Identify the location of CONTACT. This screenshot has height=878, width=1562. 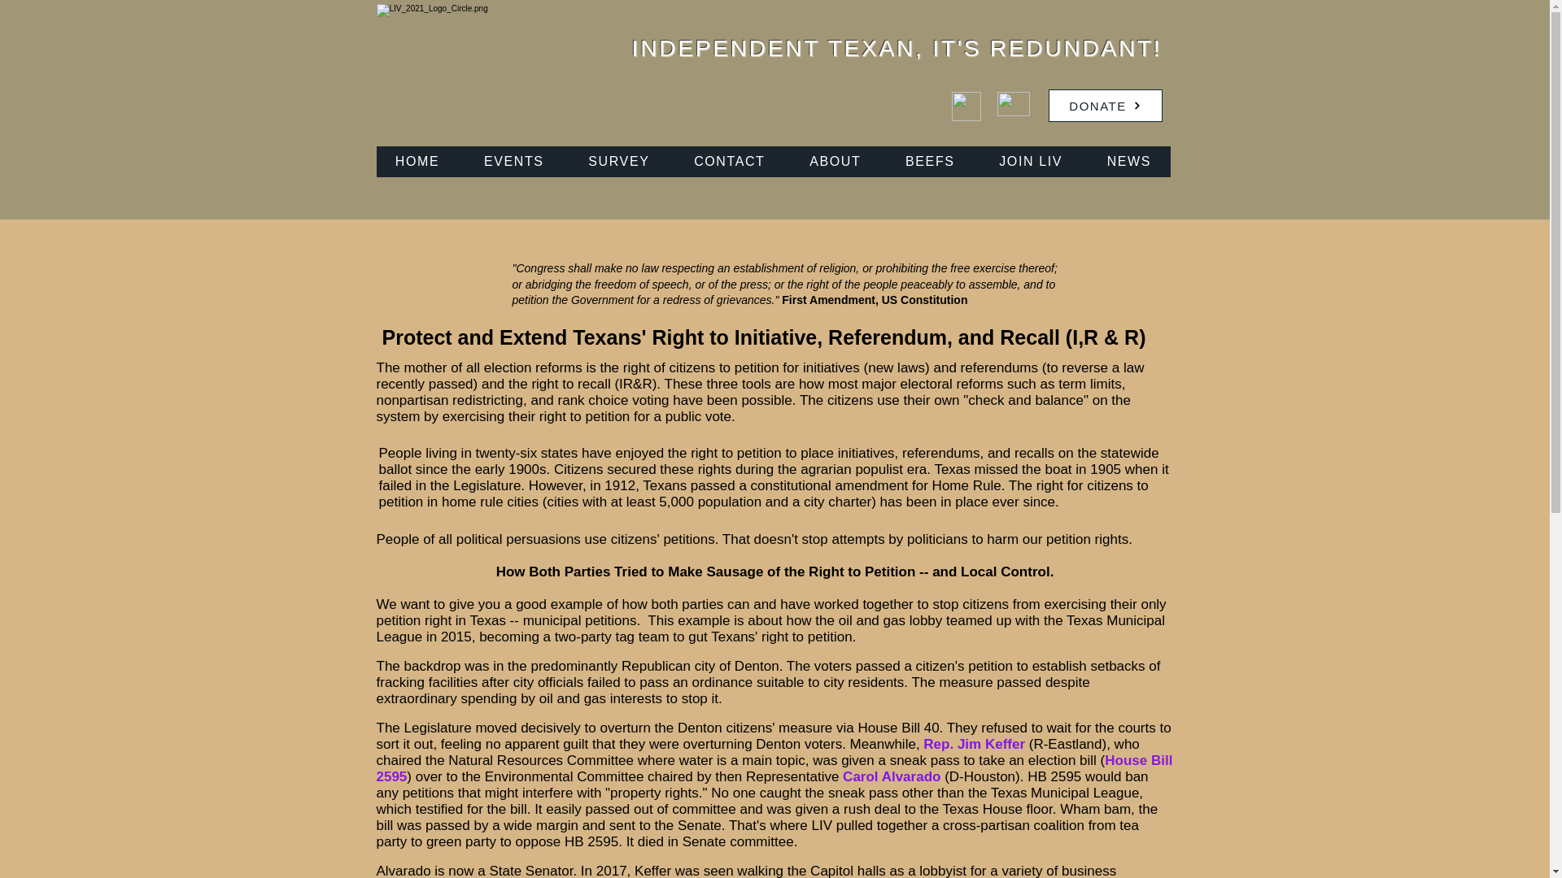
(729, 162).